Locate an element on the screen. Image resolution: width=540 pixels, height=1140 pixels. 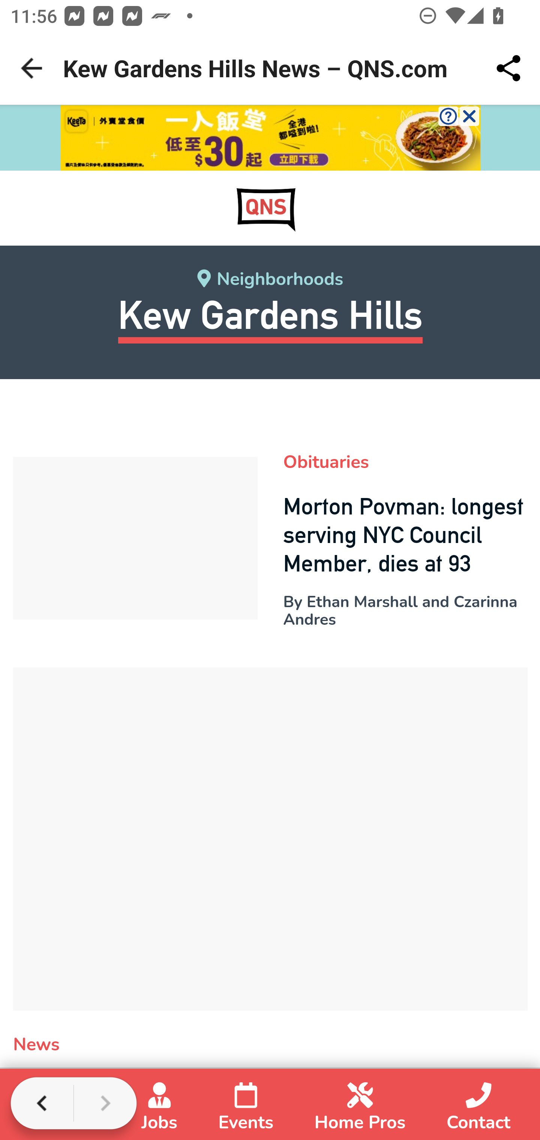
X7jla9k_1698402636612_0 is located at coordinates (271, 138).